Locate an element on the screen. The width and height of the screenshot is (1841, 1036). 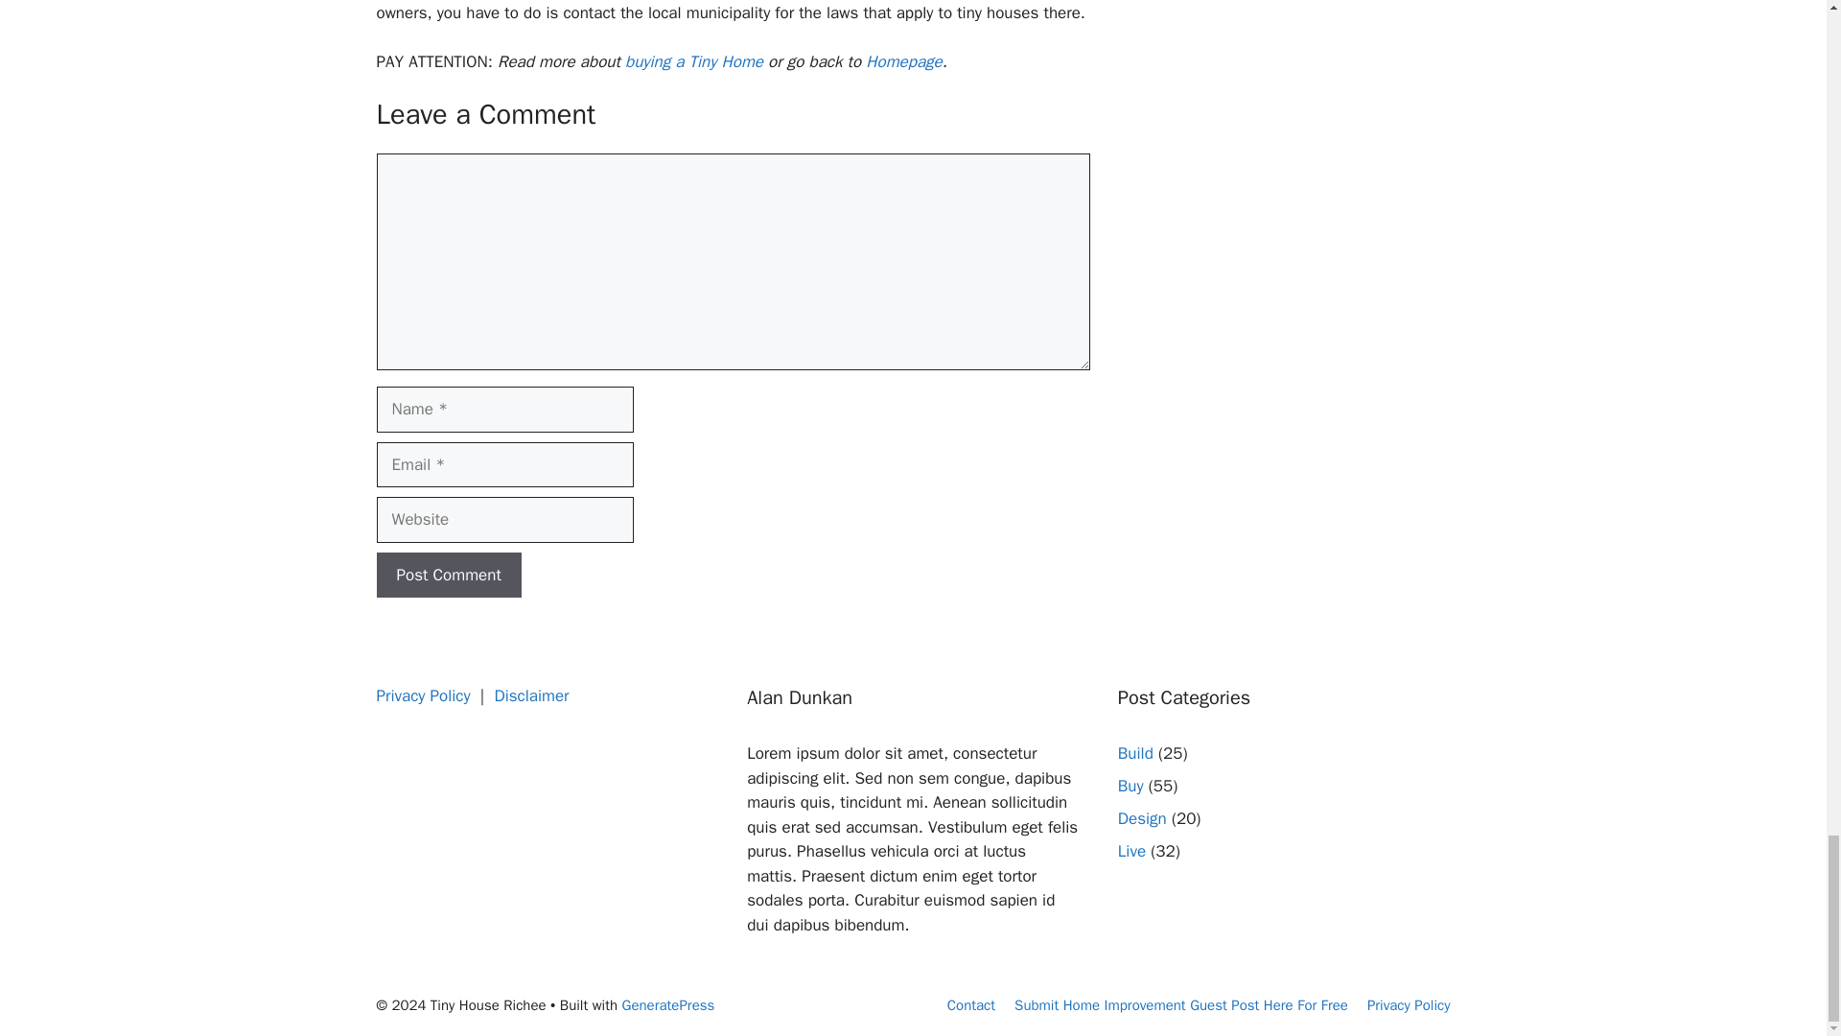
Post Comment is located at coordinates (448, 574).